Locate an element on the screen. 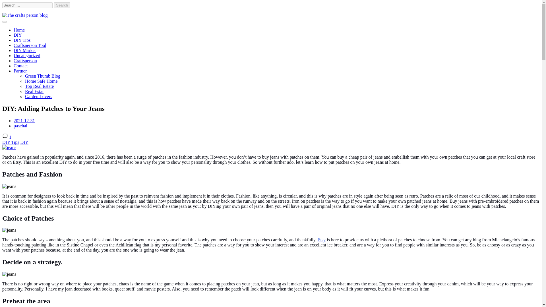  Craftsperson Tool is located at coordinates (30, 45).